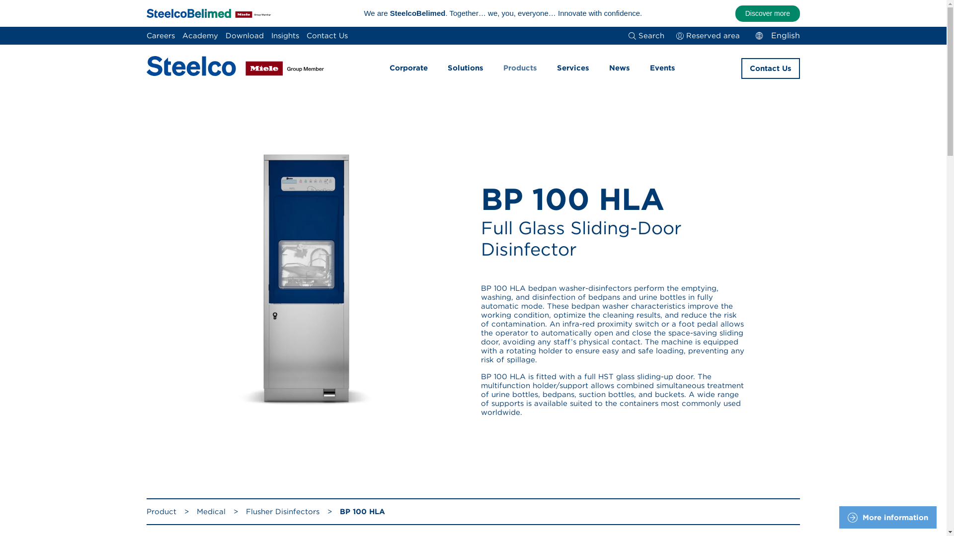 This screenshot has width=954, height=536. Describe the element at coordinates (662, 68) in the screenshot. I see `Events` at that location.